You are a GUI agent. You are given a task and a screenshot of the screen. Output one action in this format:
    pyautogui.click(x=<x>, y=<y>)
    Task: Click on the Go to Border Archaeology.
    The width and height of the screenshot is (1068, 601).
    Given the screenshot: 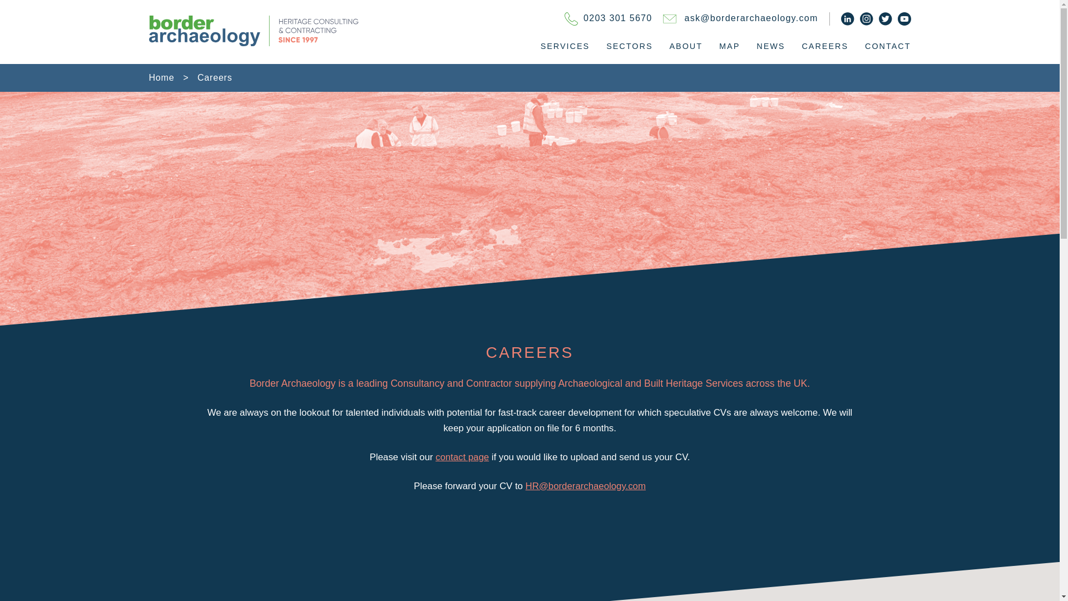 What is the action you would take?
    pyautogui.click(x=162, y=77)
    